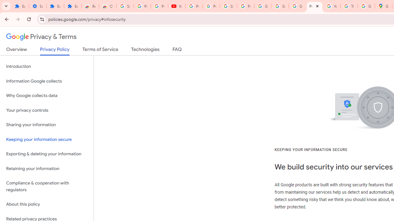  Describe the element at coordinates (177, 51) in the screenshot. I see `FAQ` at that location.